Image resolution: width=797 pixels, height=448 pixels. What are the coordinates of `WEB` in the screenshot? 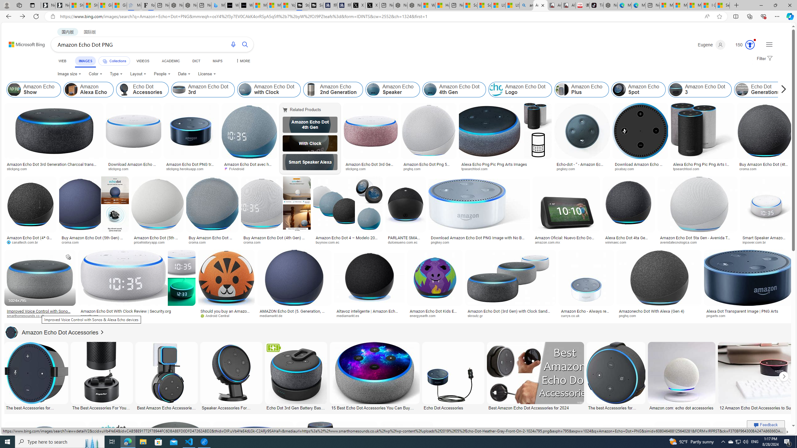 It's located at (62, 61).